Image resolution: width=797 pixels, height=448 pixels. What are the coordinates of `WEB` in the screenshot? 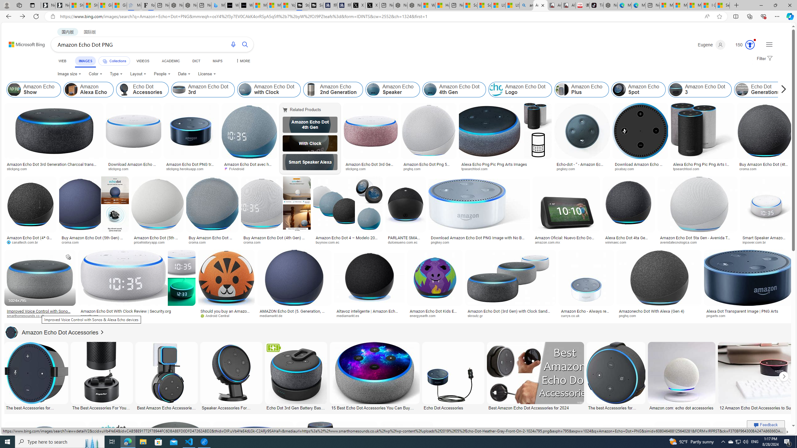 It's located at (62, 61).